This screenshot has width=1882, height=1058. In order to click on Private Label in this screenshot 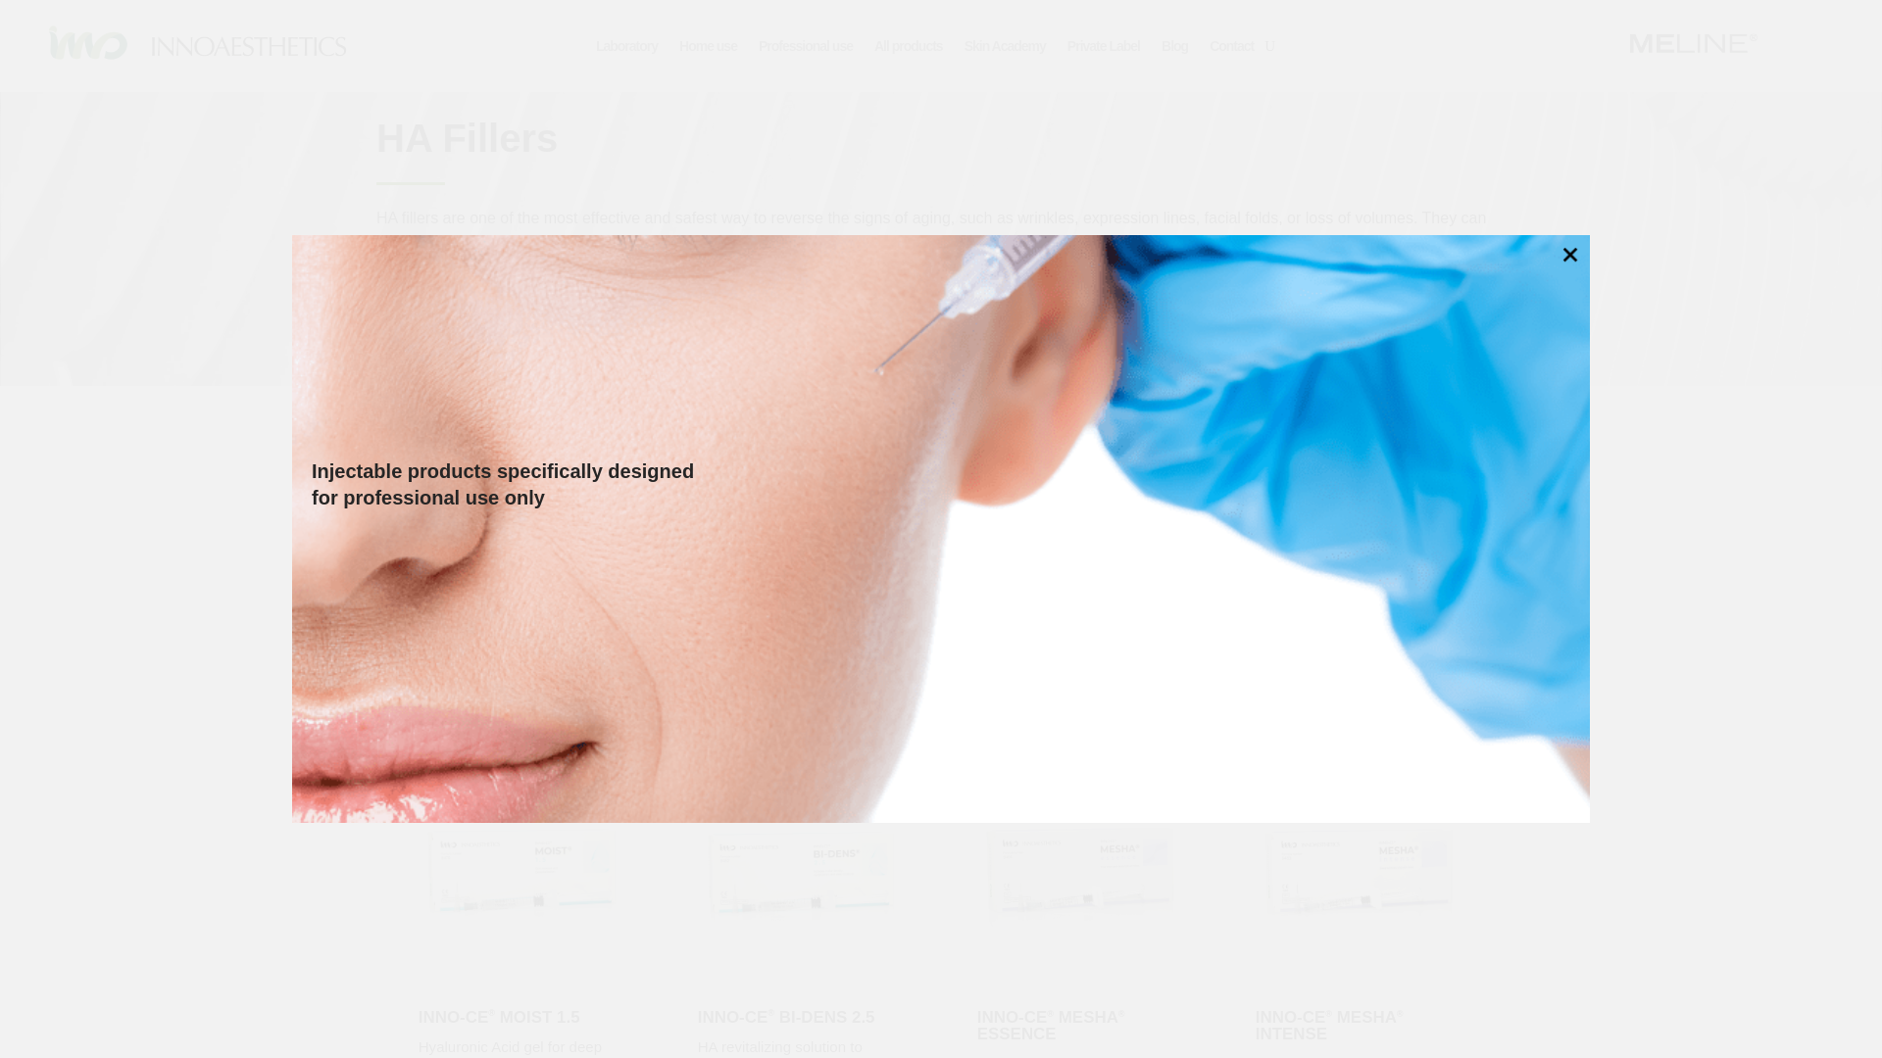, I will do `click(1104, 45)`.